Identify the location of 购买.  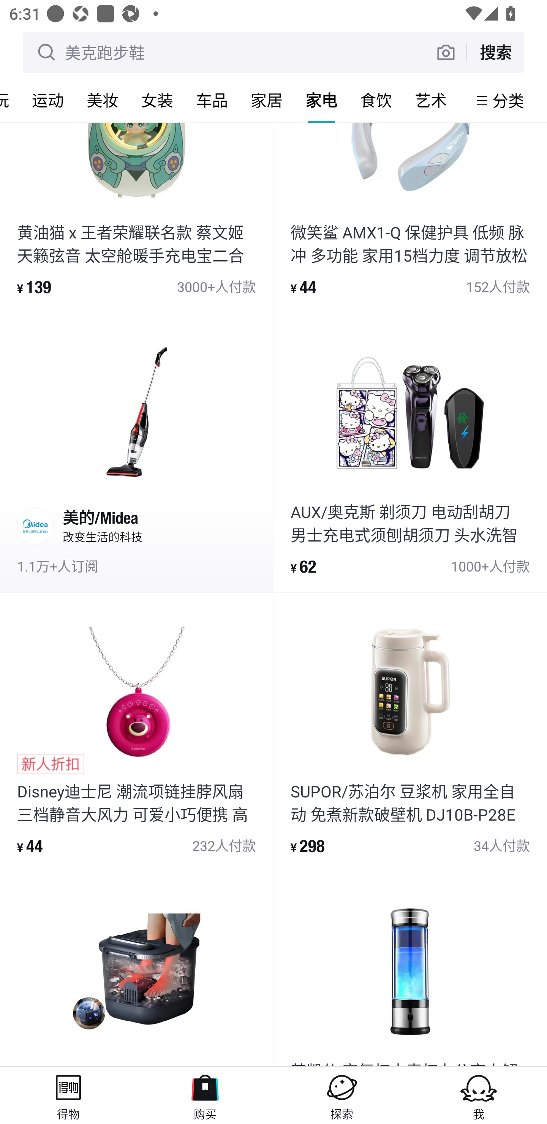
(205, 1095).